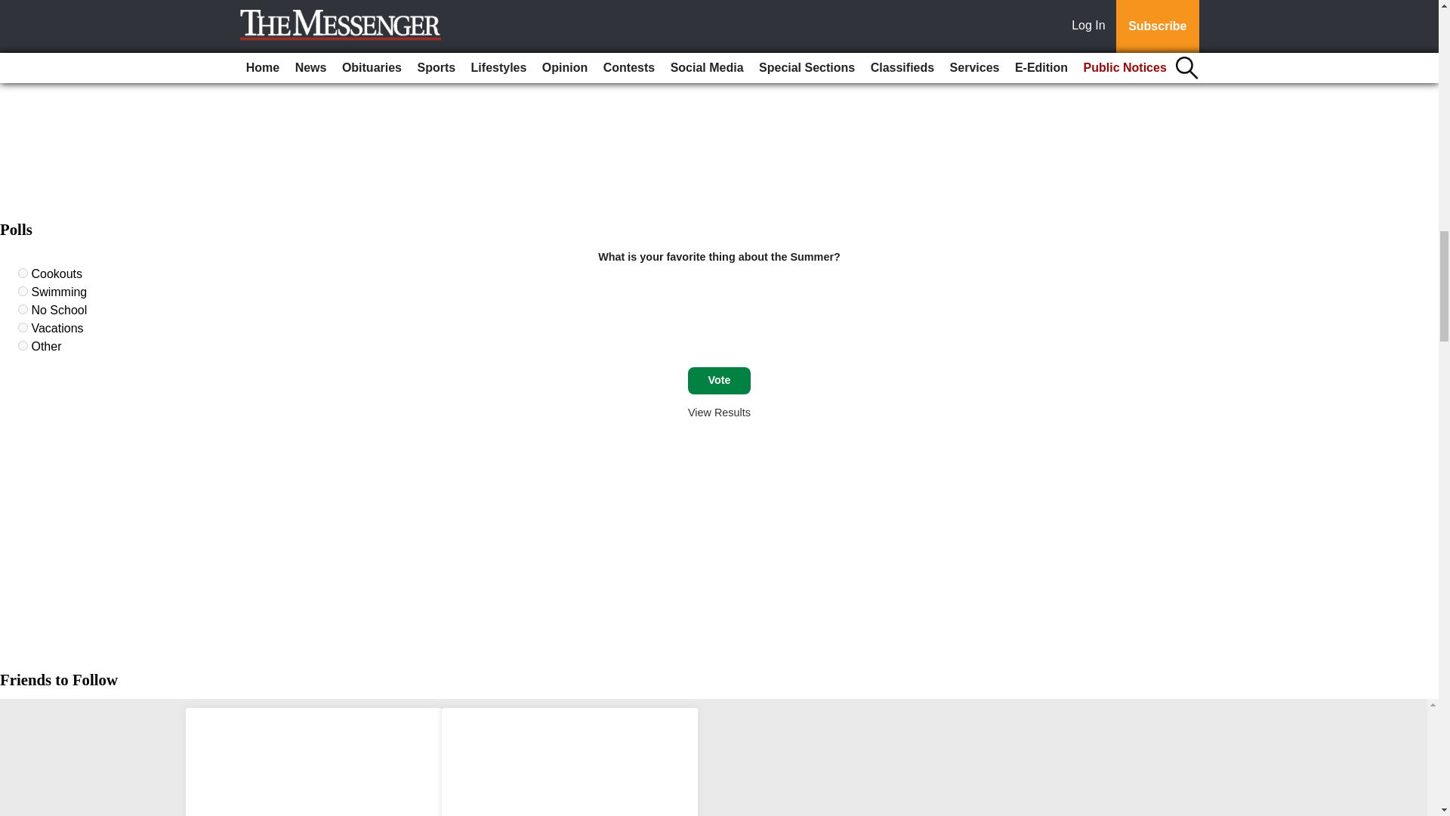  I want to click on View Results Of This Poll, so click(719, 413).